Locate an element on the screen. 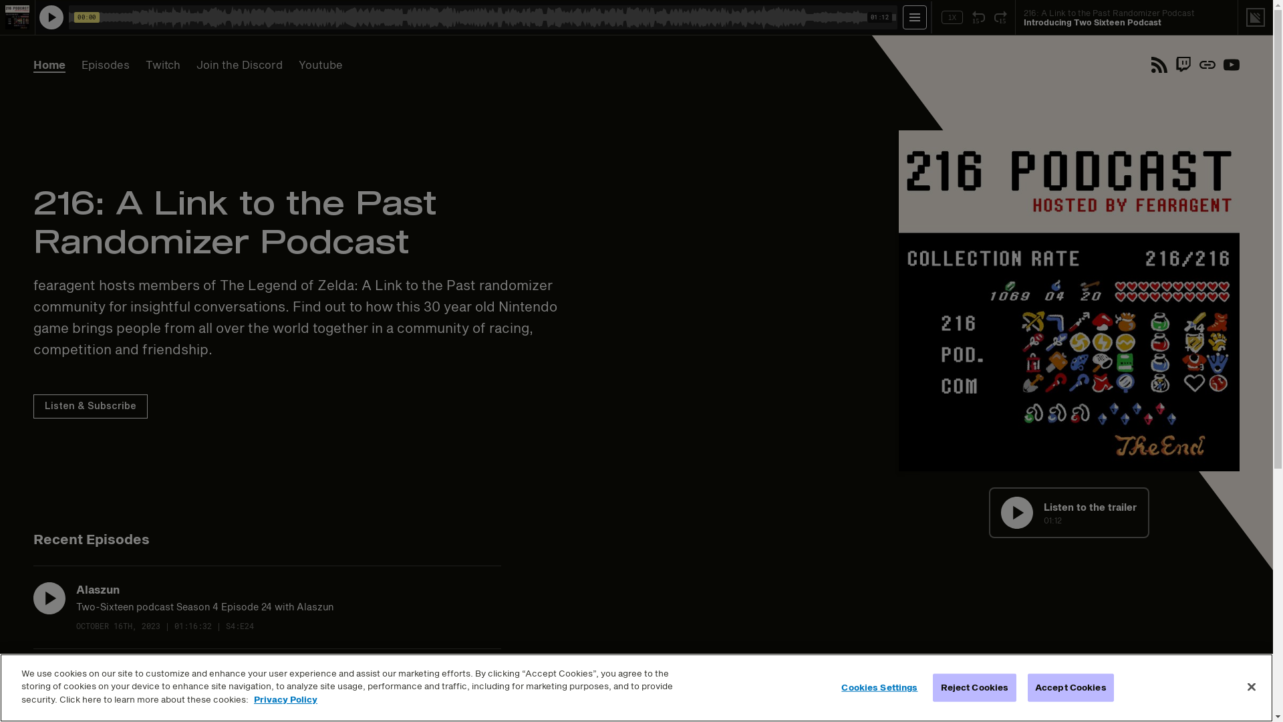  Join the Discord is located at coordinates (239, 65).